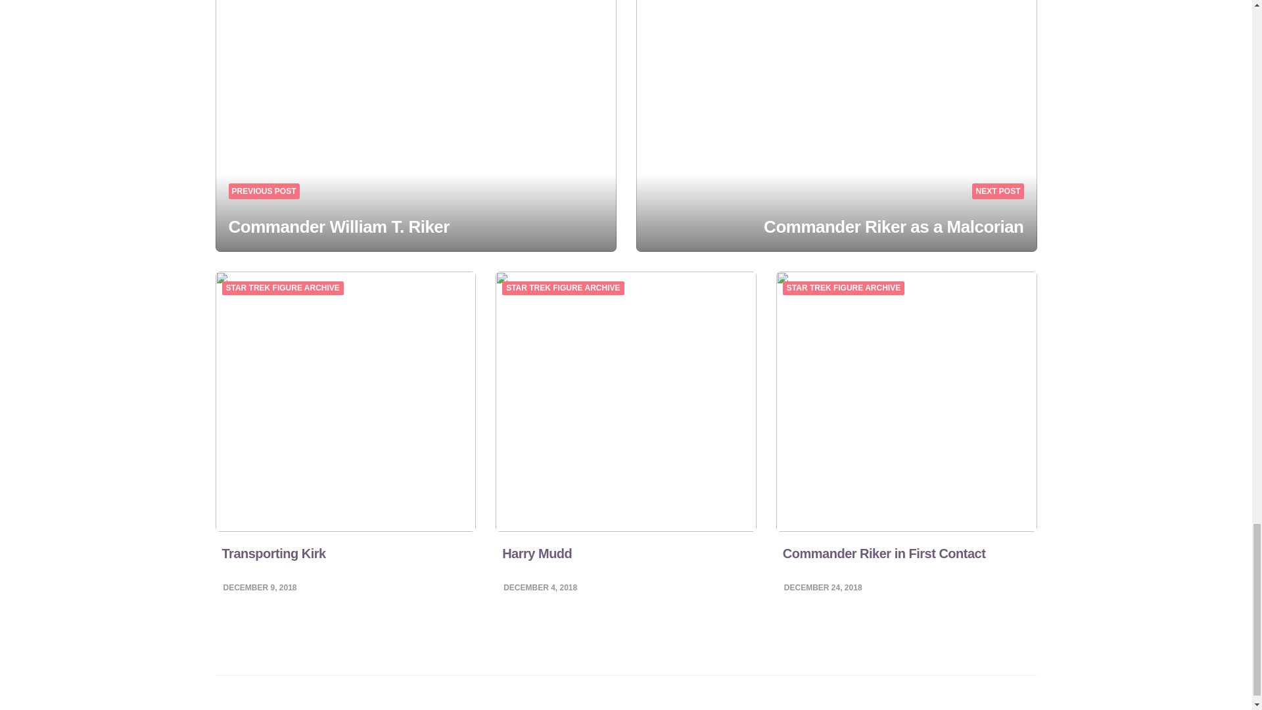  Describe the element at coordinates (283, 289) in the screenshot. I see `STAR TREK FIGURE ARCHIVE` at that location.